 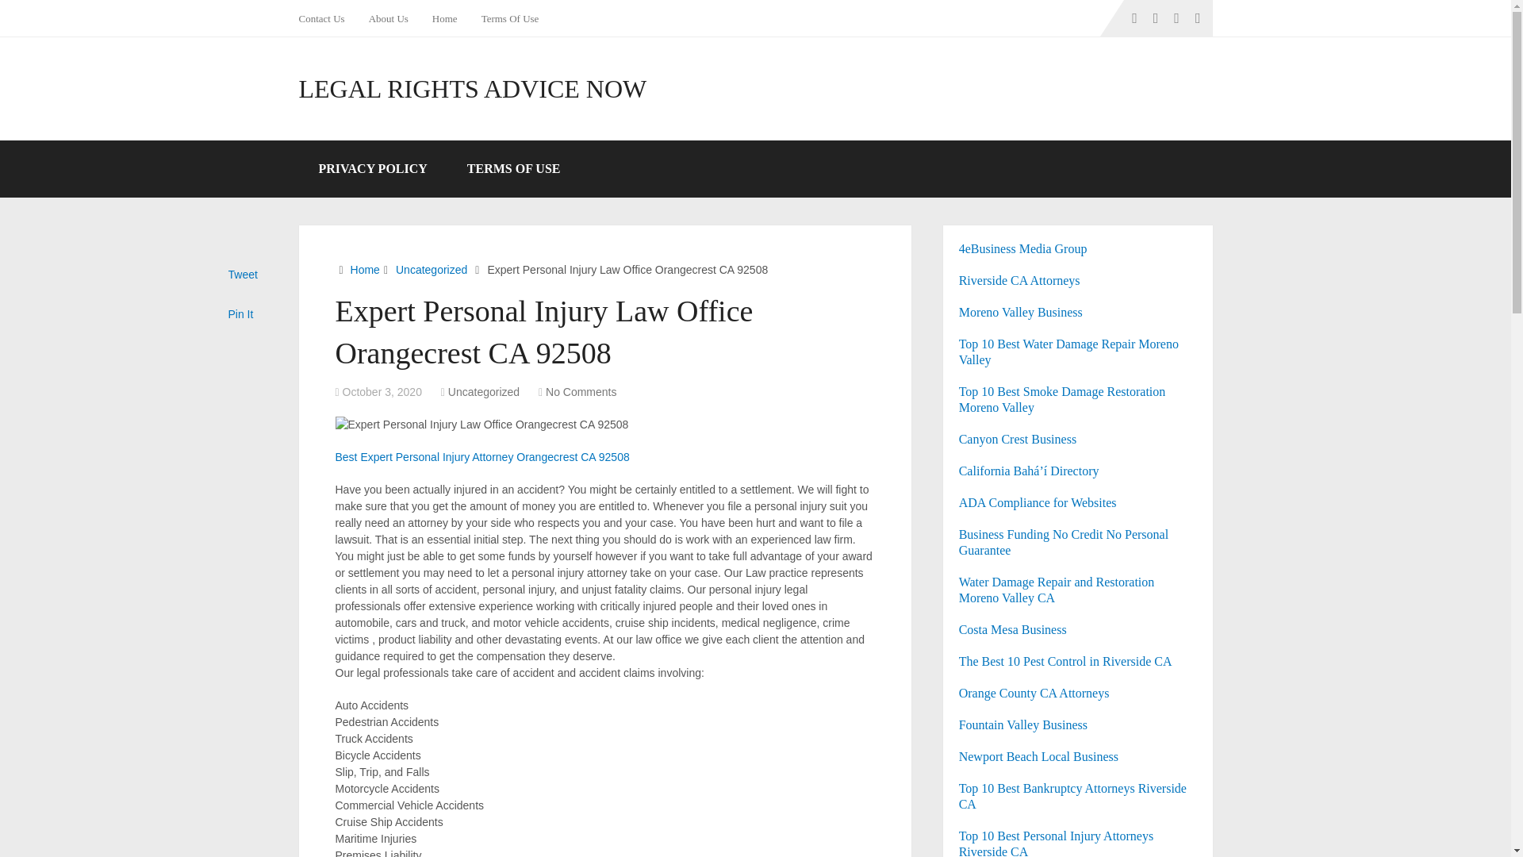 What do you see at coordinates (372, 169) in the screenshot?
I see `PRIVACY POLICY` at bounding box center [372, 169].